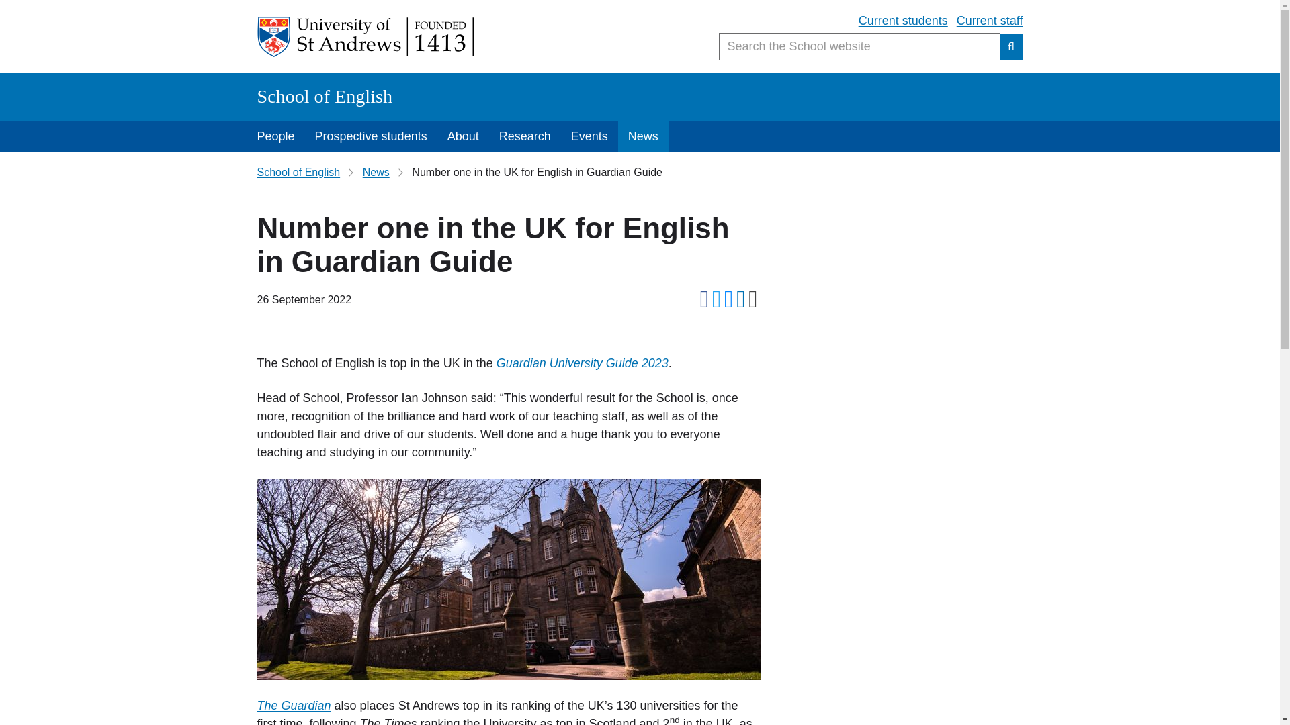 The height and width of the screenshot is (725, 1290). What do you see at coordinates (298, 172) in the screenshot?
I see `School of English` at bounding box center [298, 172].